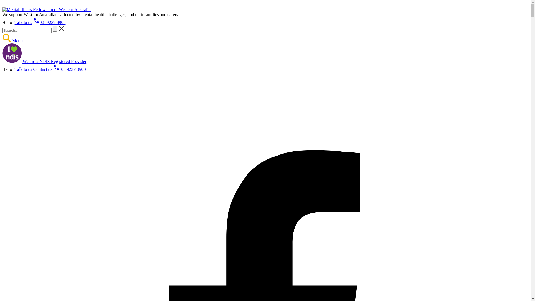 This screenshot has height=301, width=535. What do you see at coordinates (23, 22) in the screenshot?
I see `Talk to us` at bounding box center [23, 22].